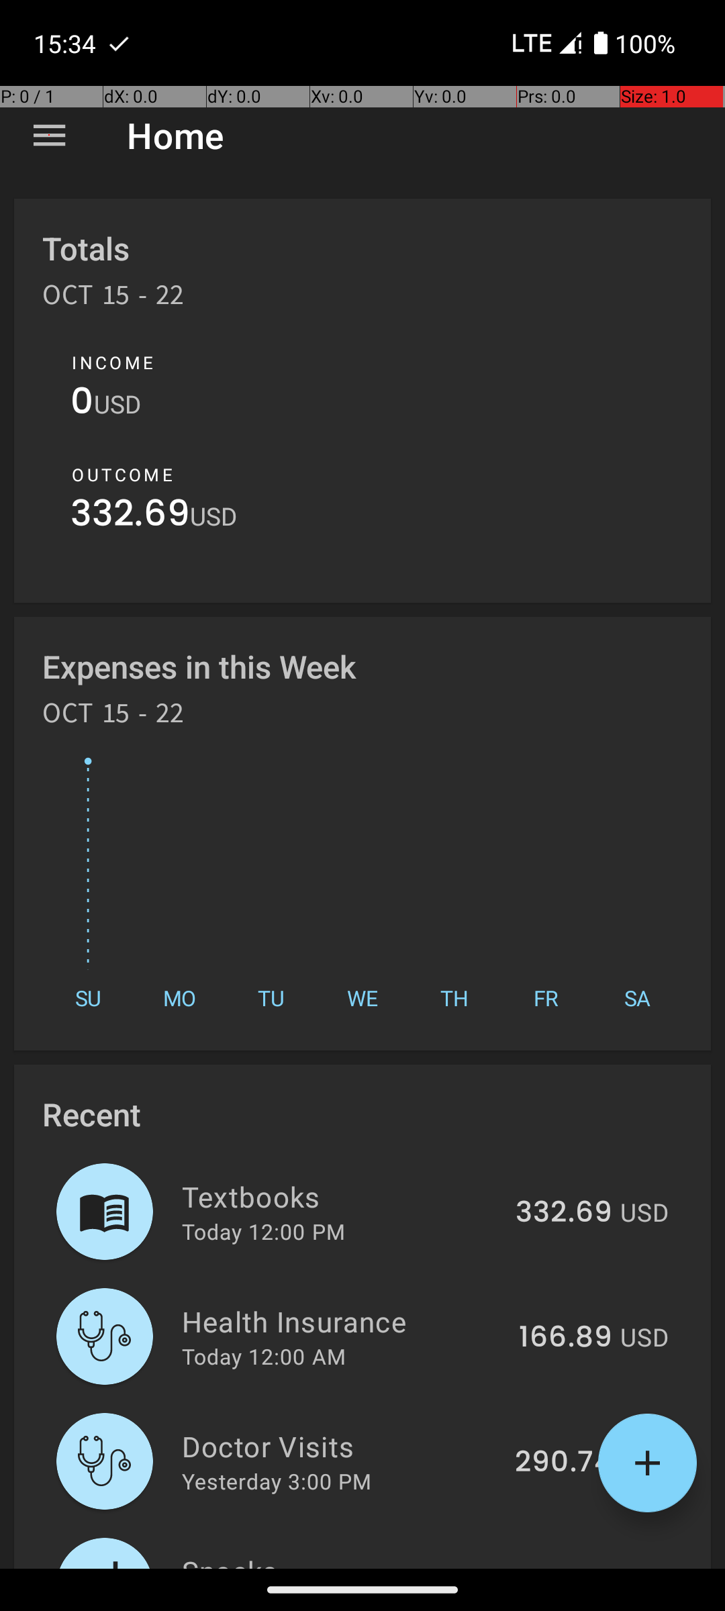 The width and height of the screenshot is (725, 1611). What do you see at coordinates (567, 1567) in the screenshot?
I see `321.55` at bounding box center [567, 1567].